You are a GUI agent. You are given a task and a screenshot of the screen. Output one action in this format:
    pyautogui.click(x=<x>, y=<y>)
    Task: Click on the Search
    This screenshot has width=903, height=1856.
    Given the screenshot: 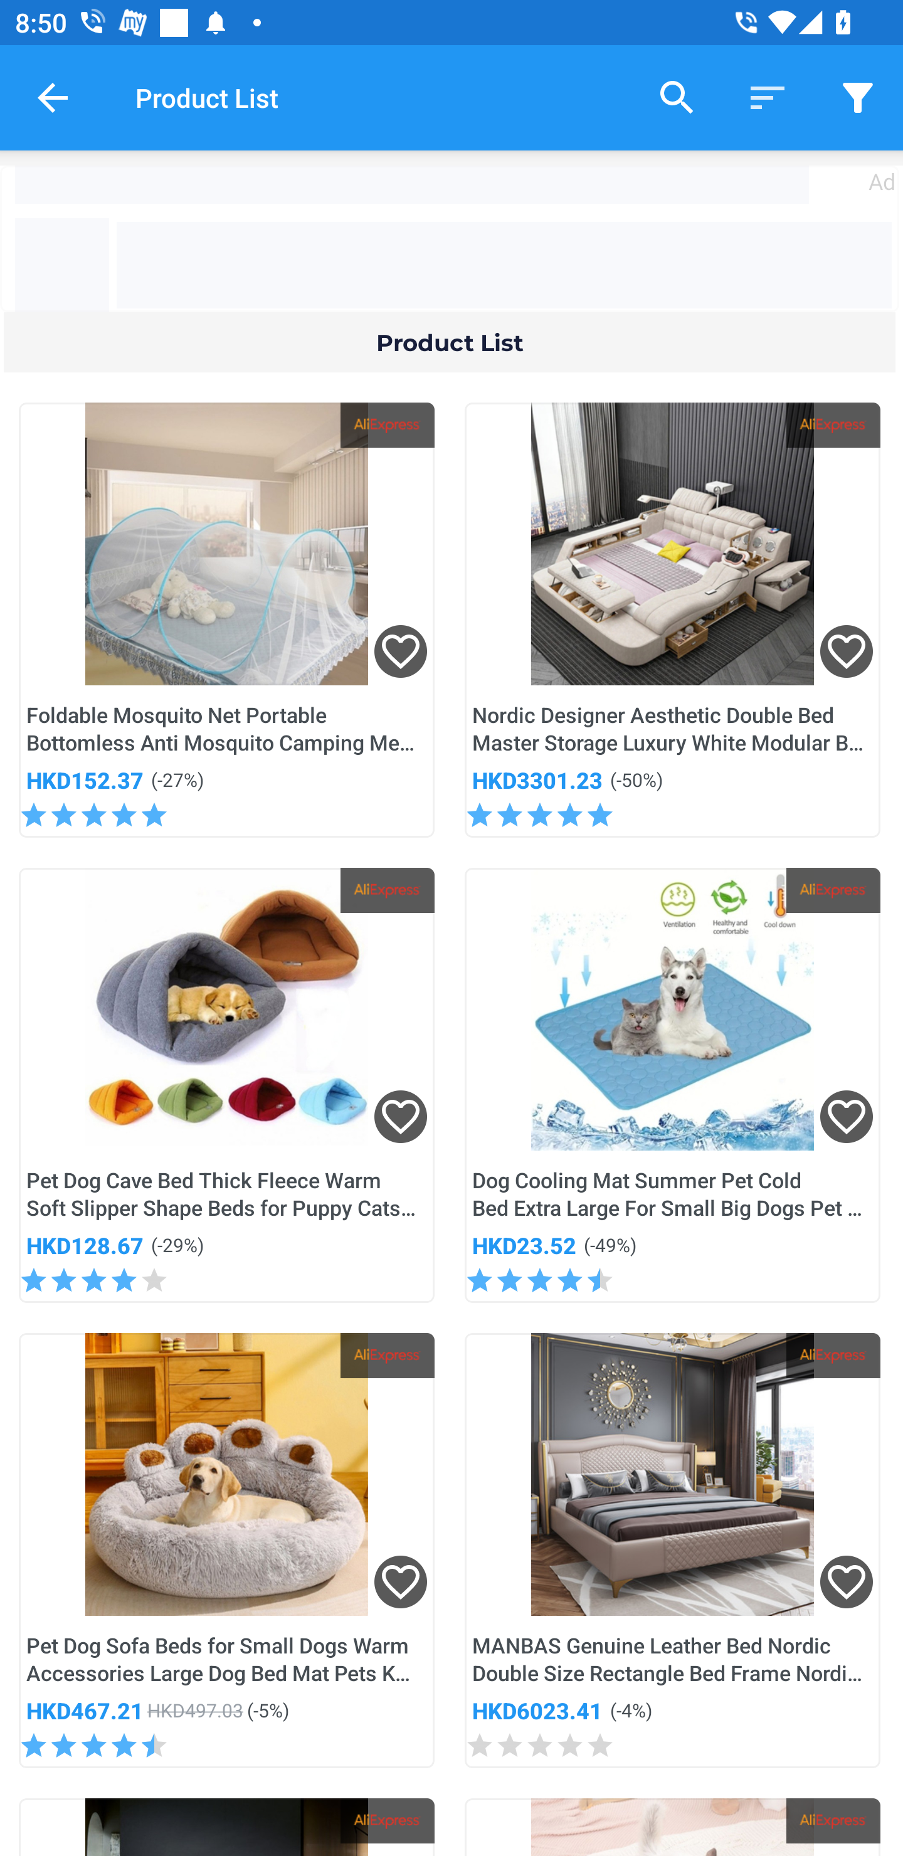 What is the action you would take?
    pyautogui.click(x=677, y=97)
    